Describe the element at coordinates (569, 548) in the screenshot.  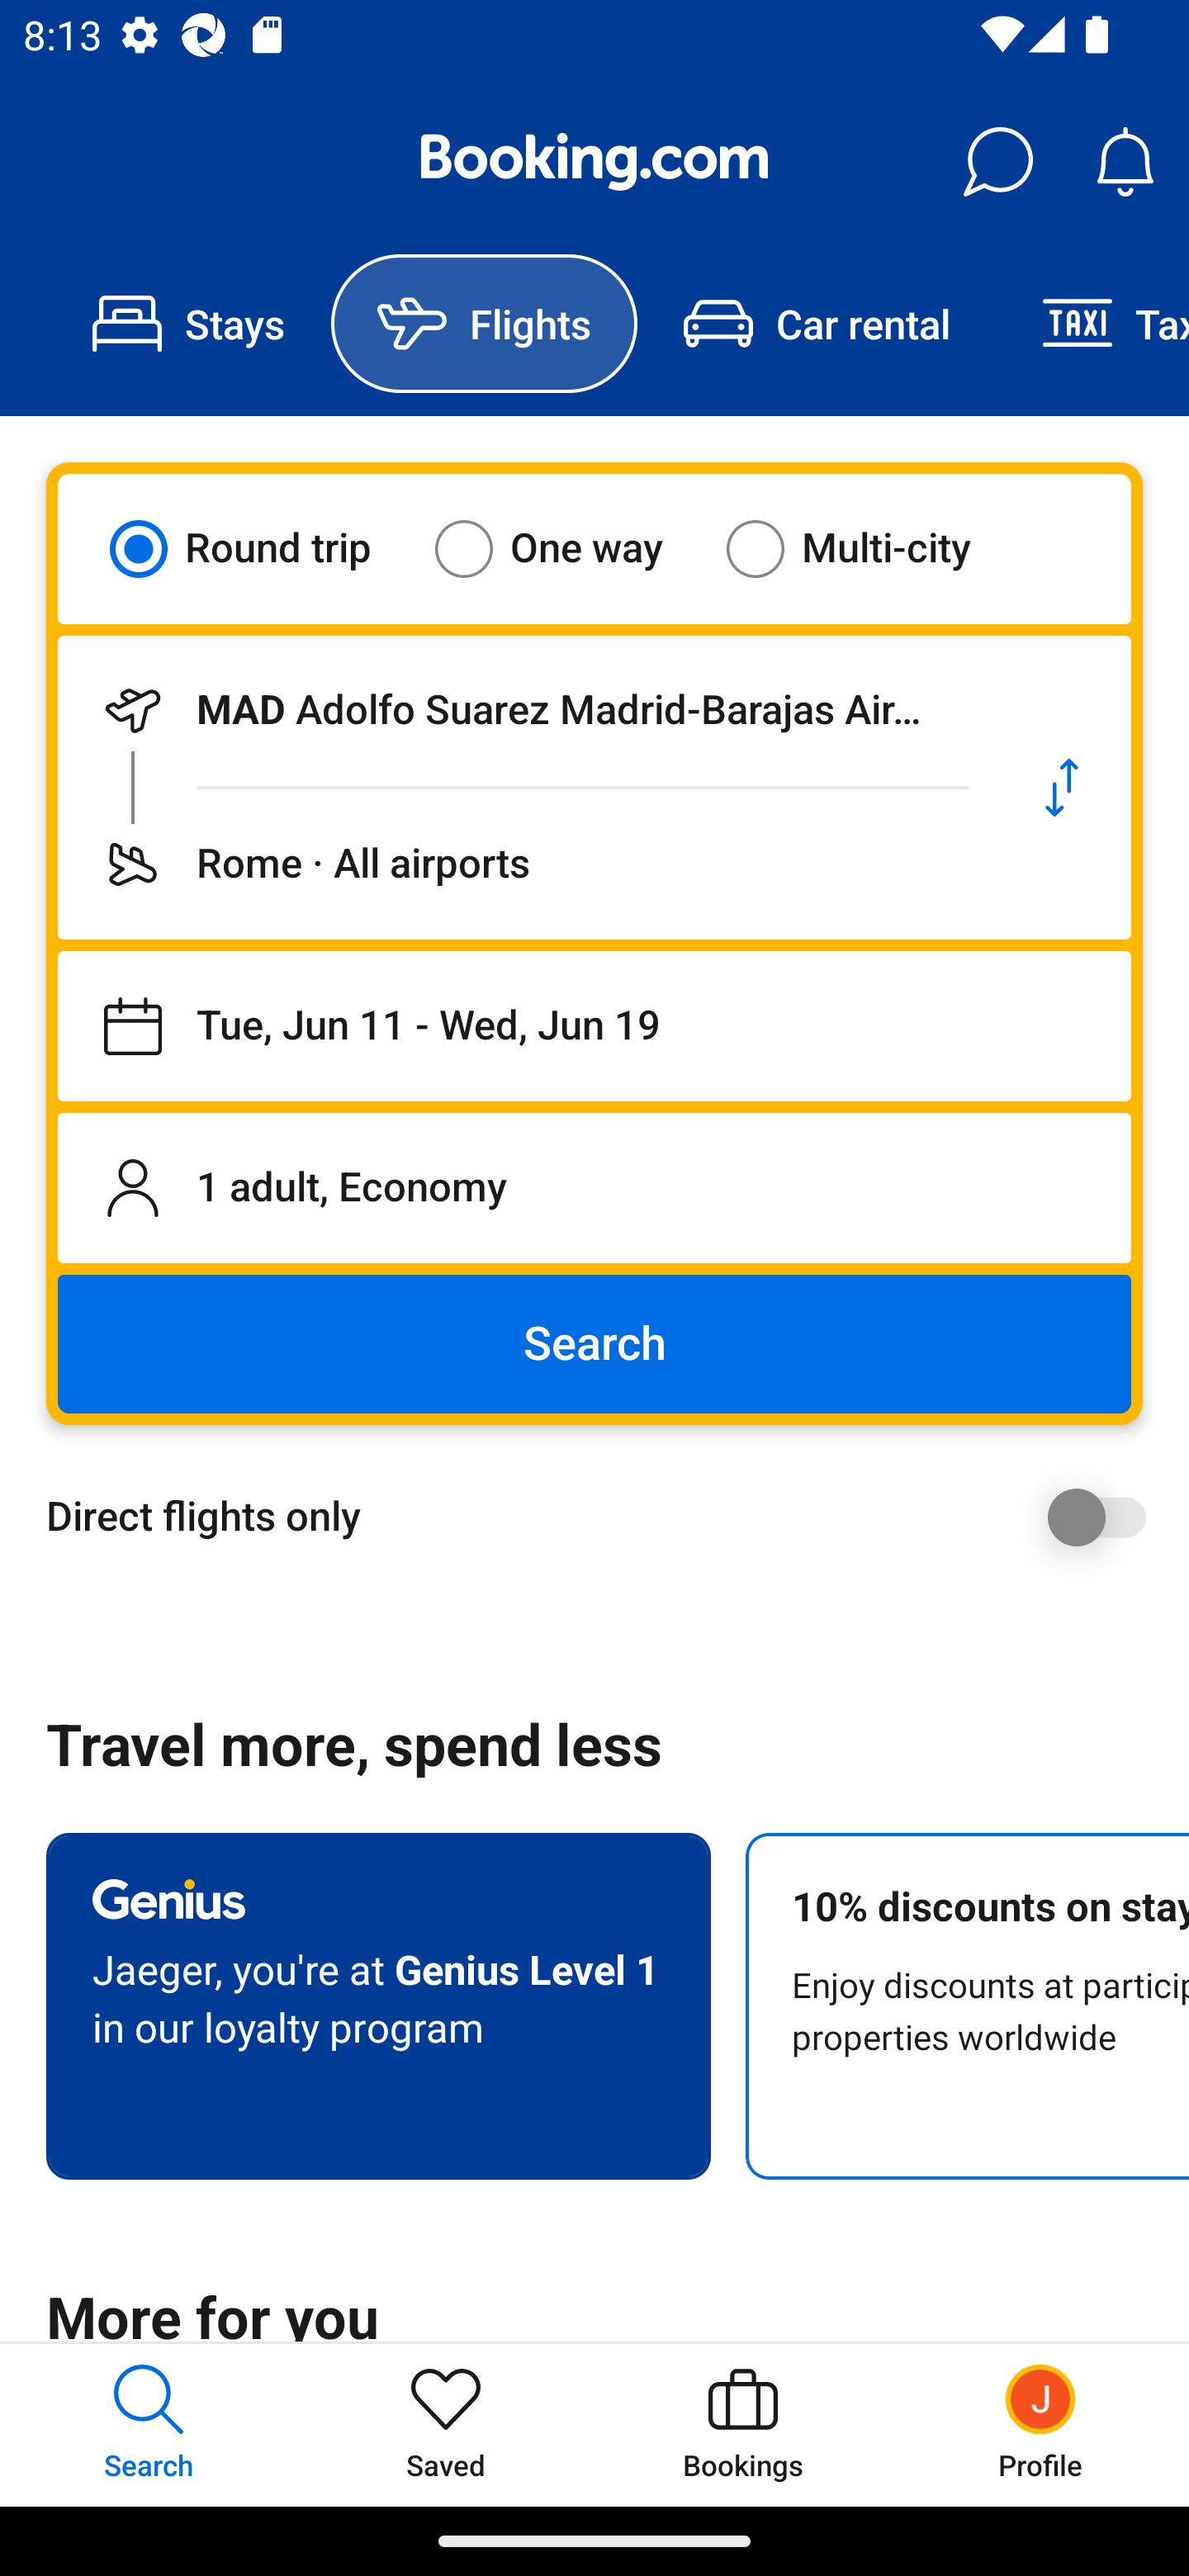
I see `One way` at that location.